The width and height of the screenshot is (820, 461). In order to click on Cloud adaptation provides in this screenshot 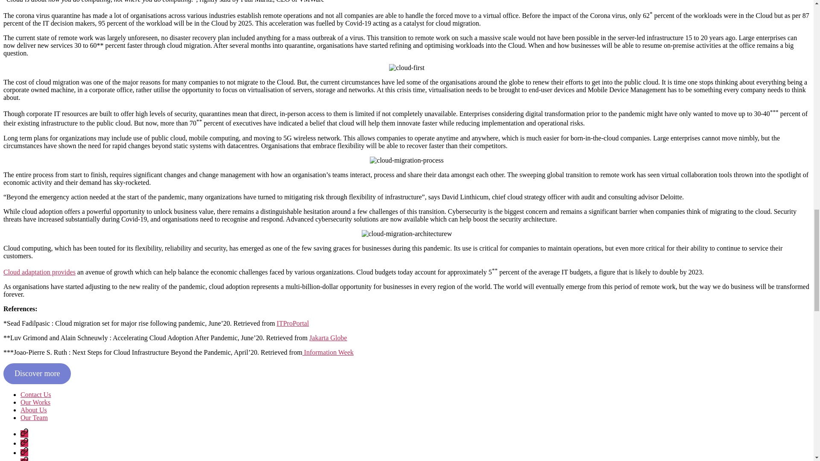, I will do `click(39, 271)`.